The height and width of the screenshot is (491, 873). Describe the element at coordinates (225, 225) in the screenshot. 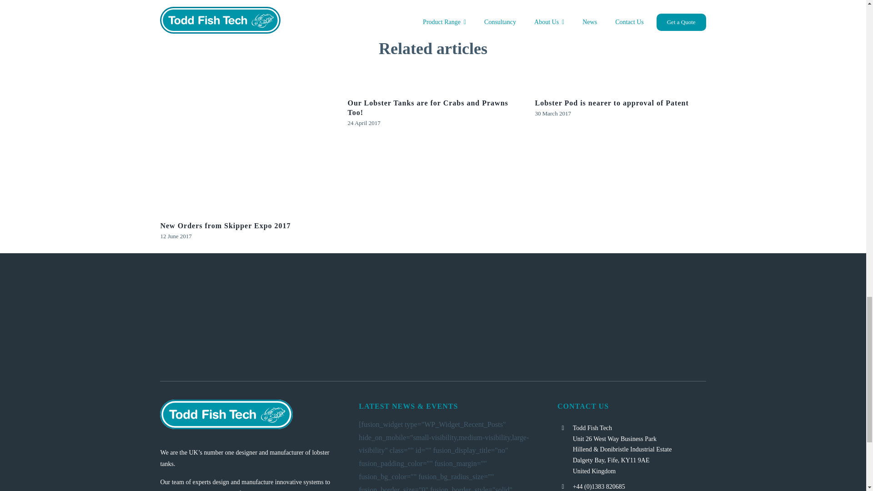

I see `New Orders from Skipper Expo 2017` at that location.